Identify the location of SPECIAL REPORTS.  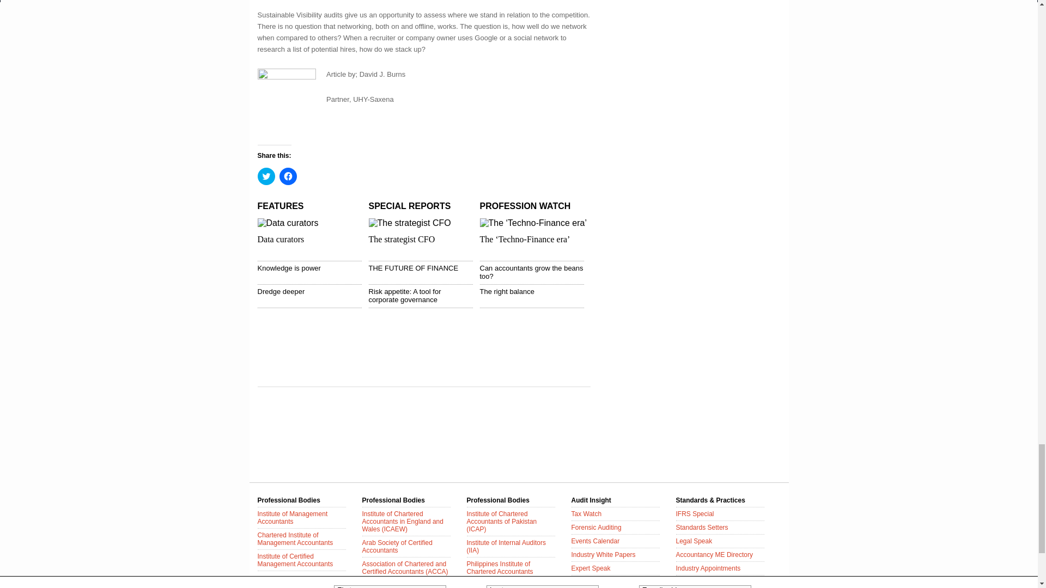
(409, 206).